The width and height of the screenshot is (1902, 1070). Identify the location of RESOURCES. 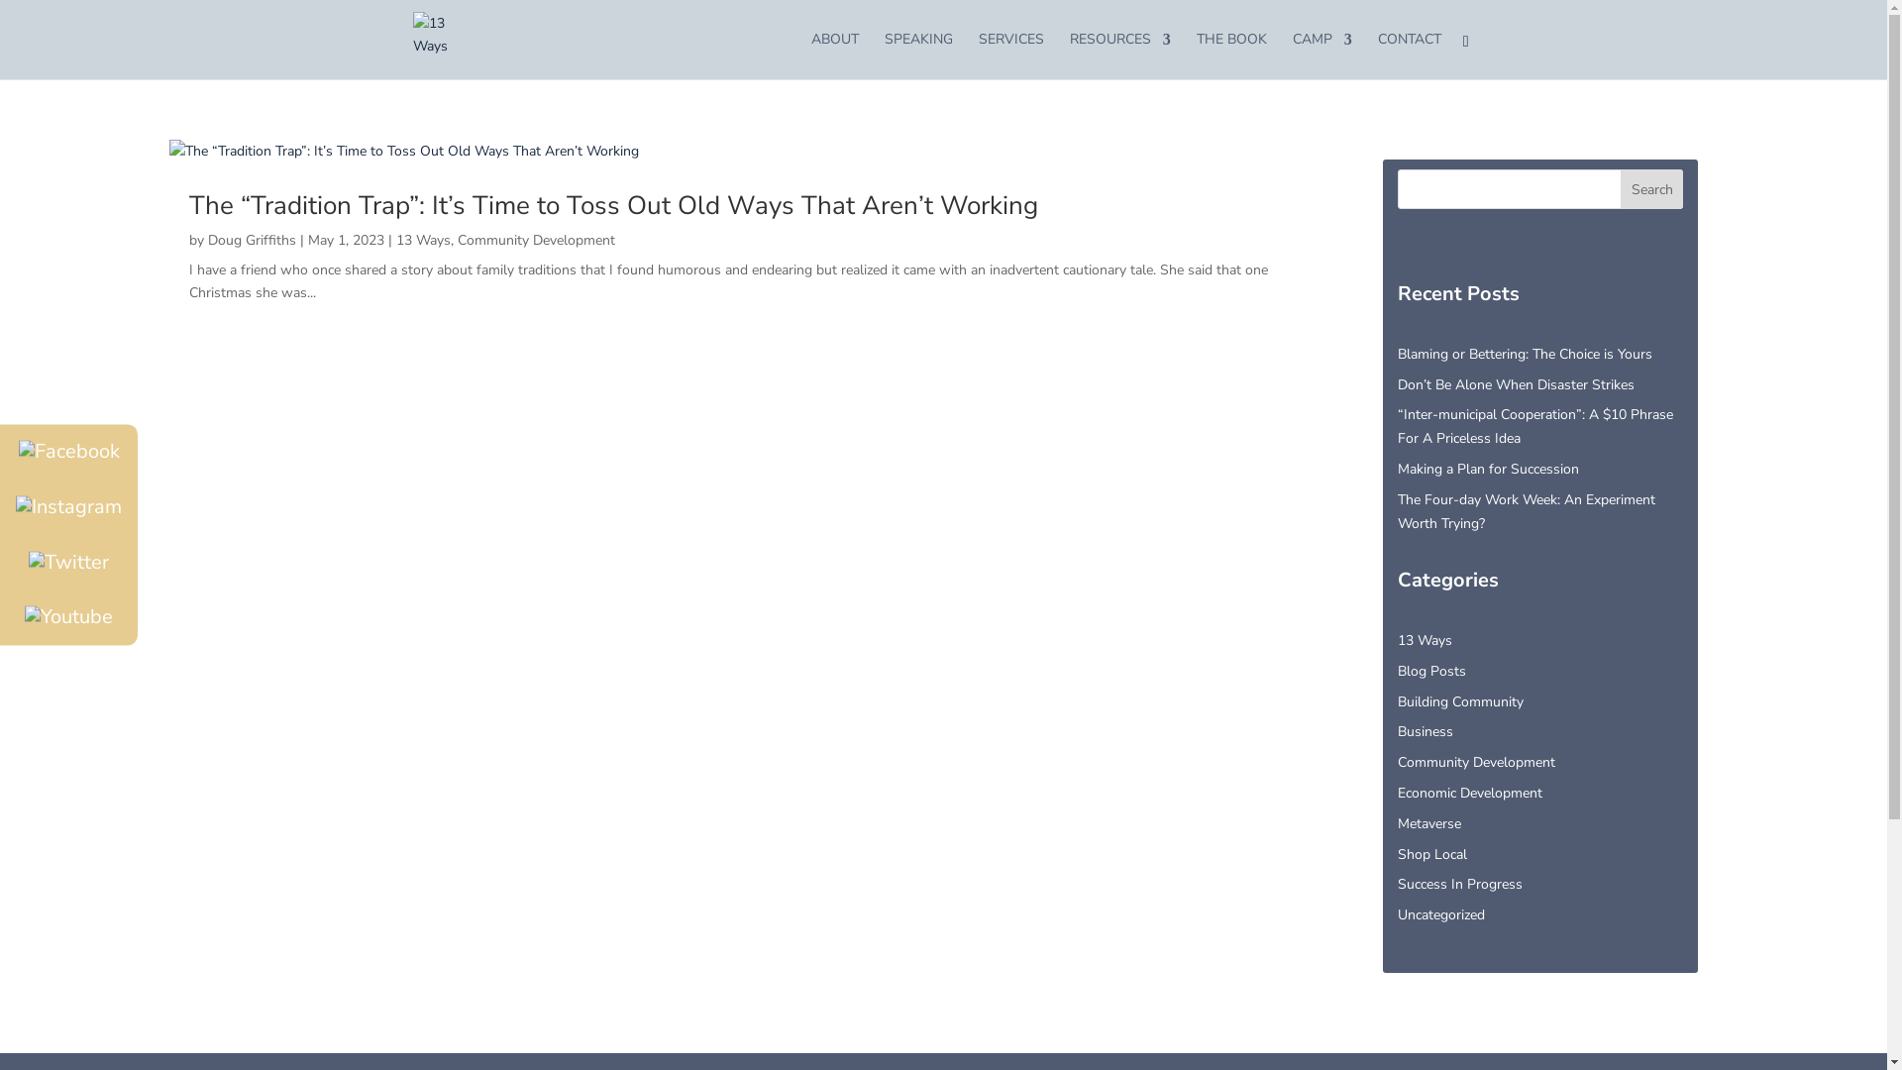
(1120, 55).